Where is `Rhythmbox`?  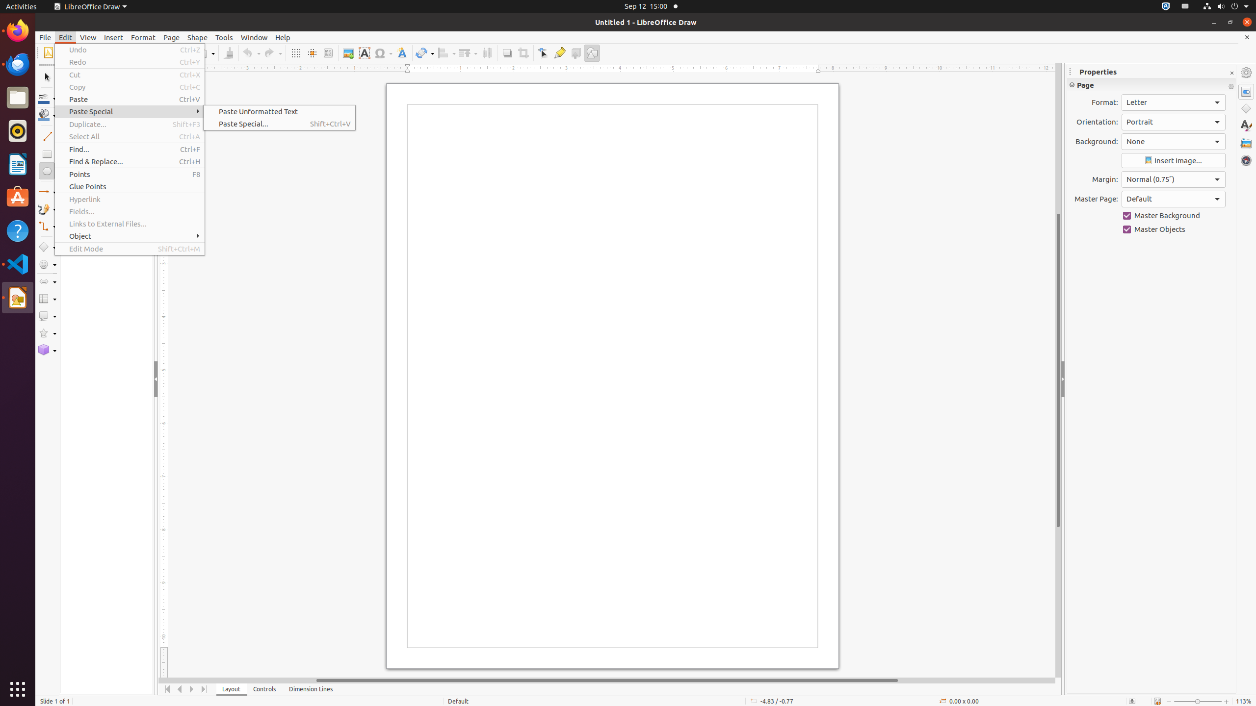
Rhythmbox is located at coordinates (18, 131).